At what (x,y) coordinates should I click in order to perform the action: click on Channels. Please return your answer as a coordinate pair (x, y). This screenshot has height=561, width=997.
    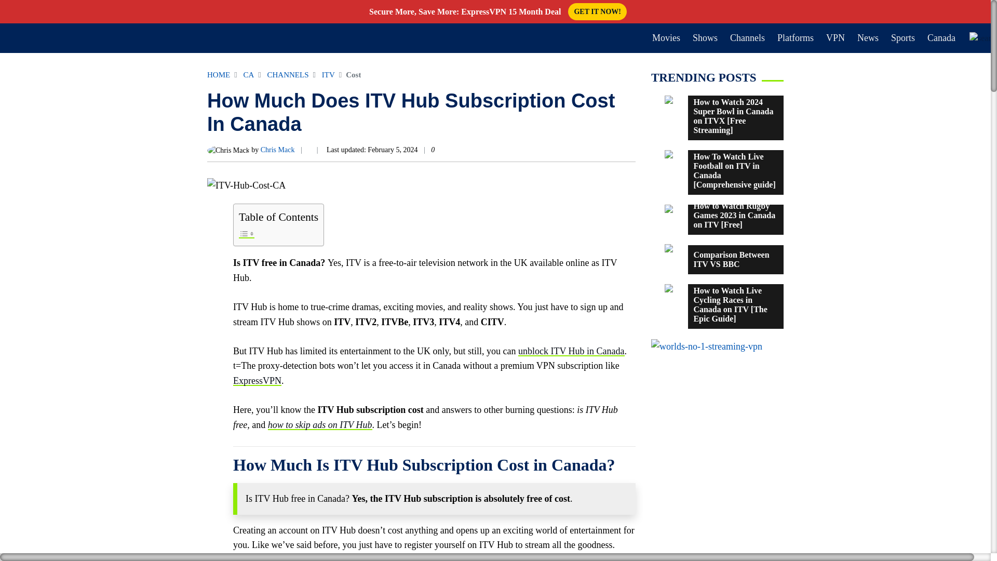
    Looking at the image, I should click on (747, 37).